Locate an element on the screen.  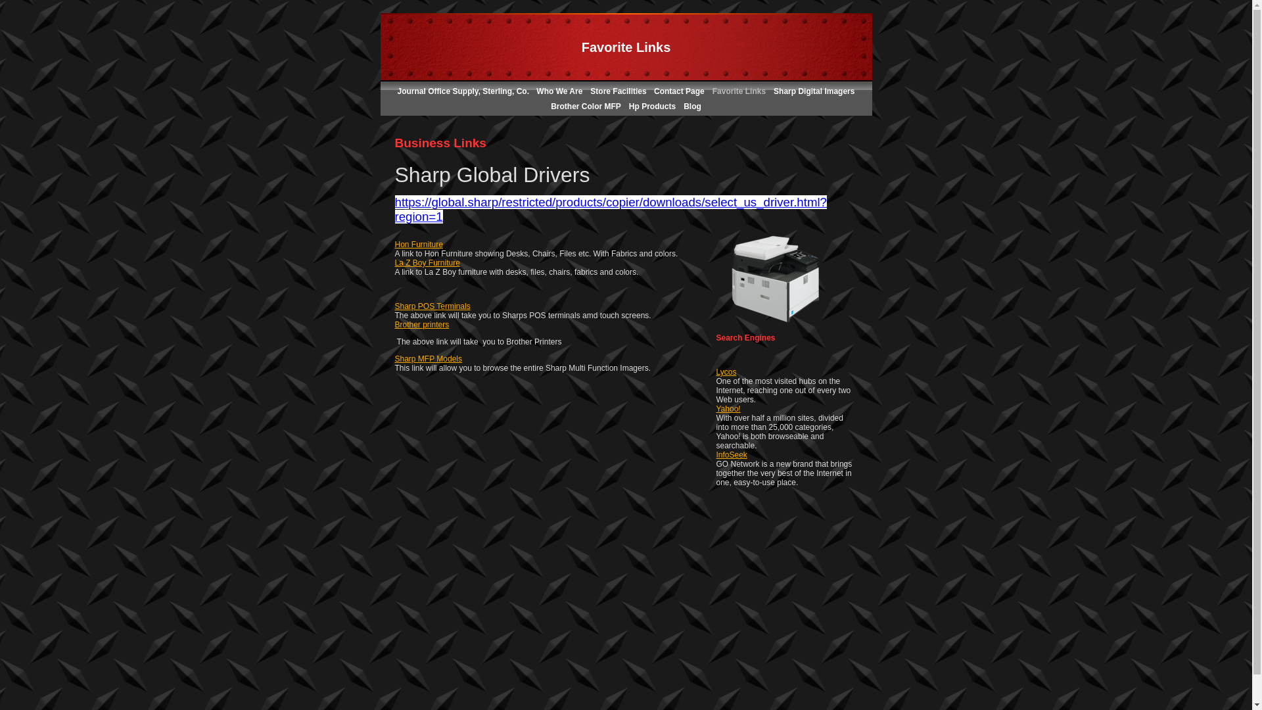
Sharp MFP Models is located at coordinates (427, 358).